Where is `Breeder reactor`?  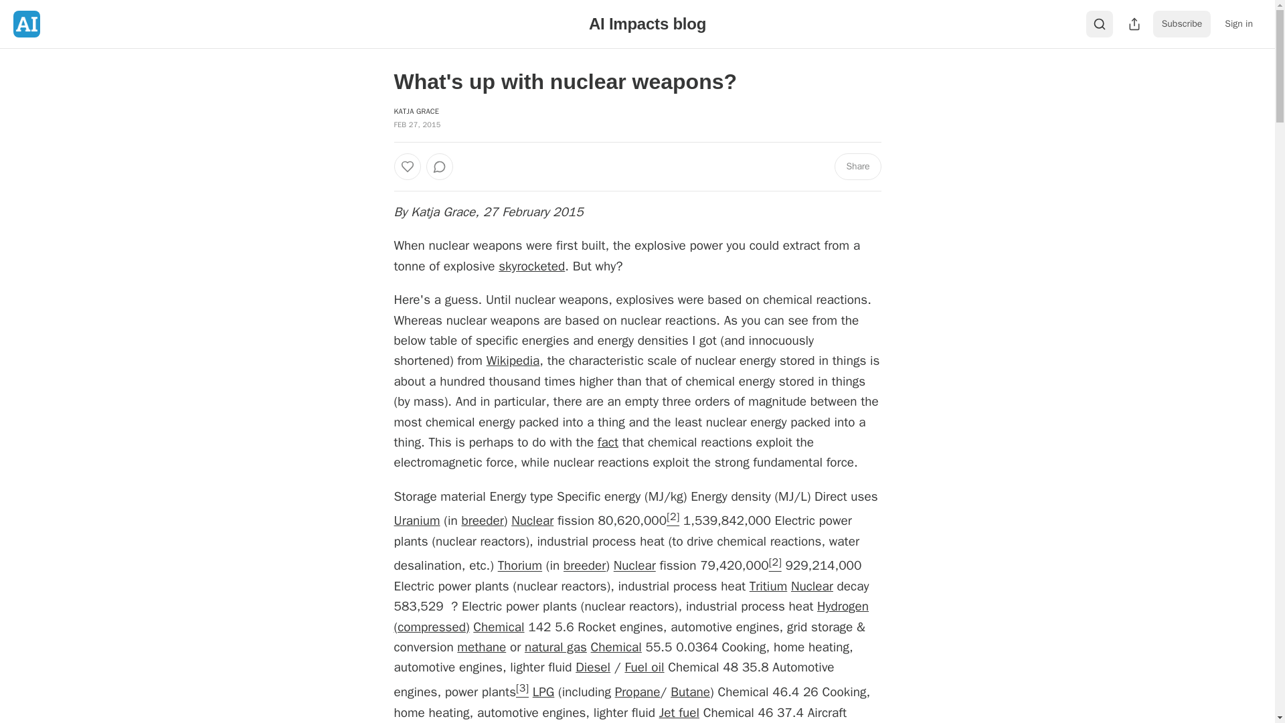
Breeder reactor is located at coordinates (482, 520).